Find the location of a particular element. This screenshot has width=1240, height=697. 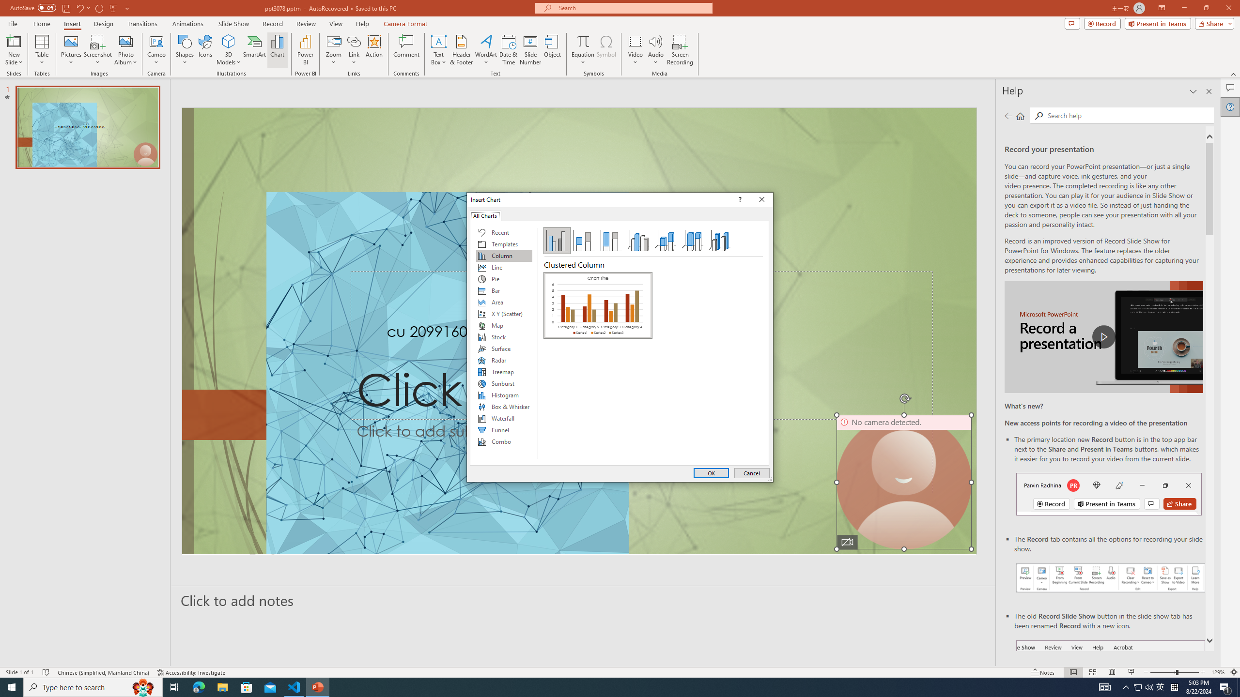

Object... is located at coordinates (553, 50).